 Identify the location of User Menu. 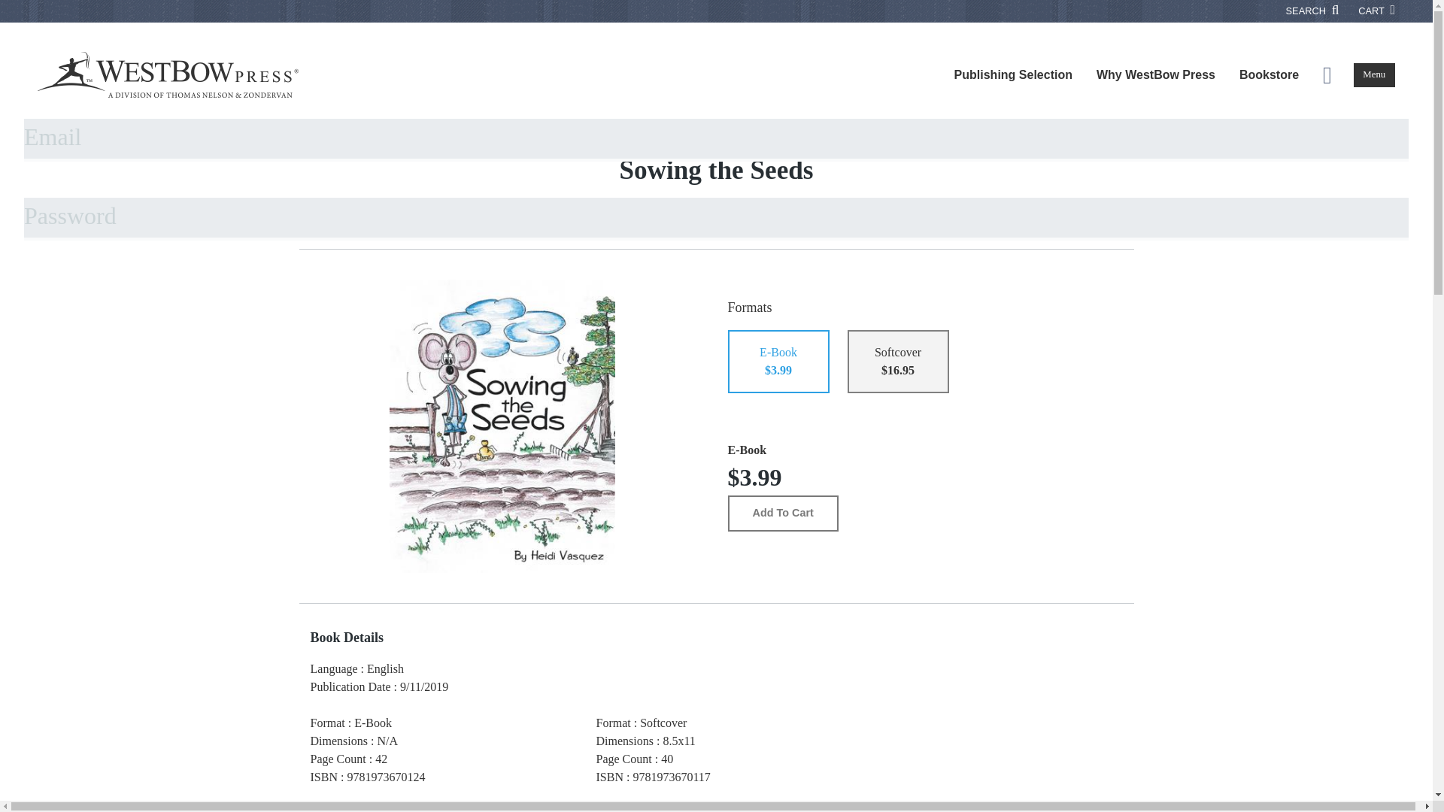
(1327, 75).